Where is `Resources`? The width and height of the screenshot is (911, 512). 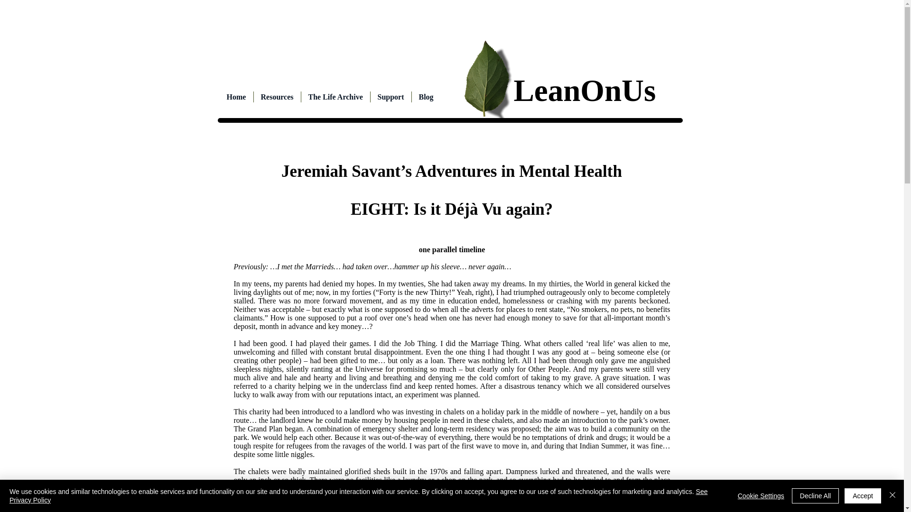
Resources is located at coordinates (277, 97).